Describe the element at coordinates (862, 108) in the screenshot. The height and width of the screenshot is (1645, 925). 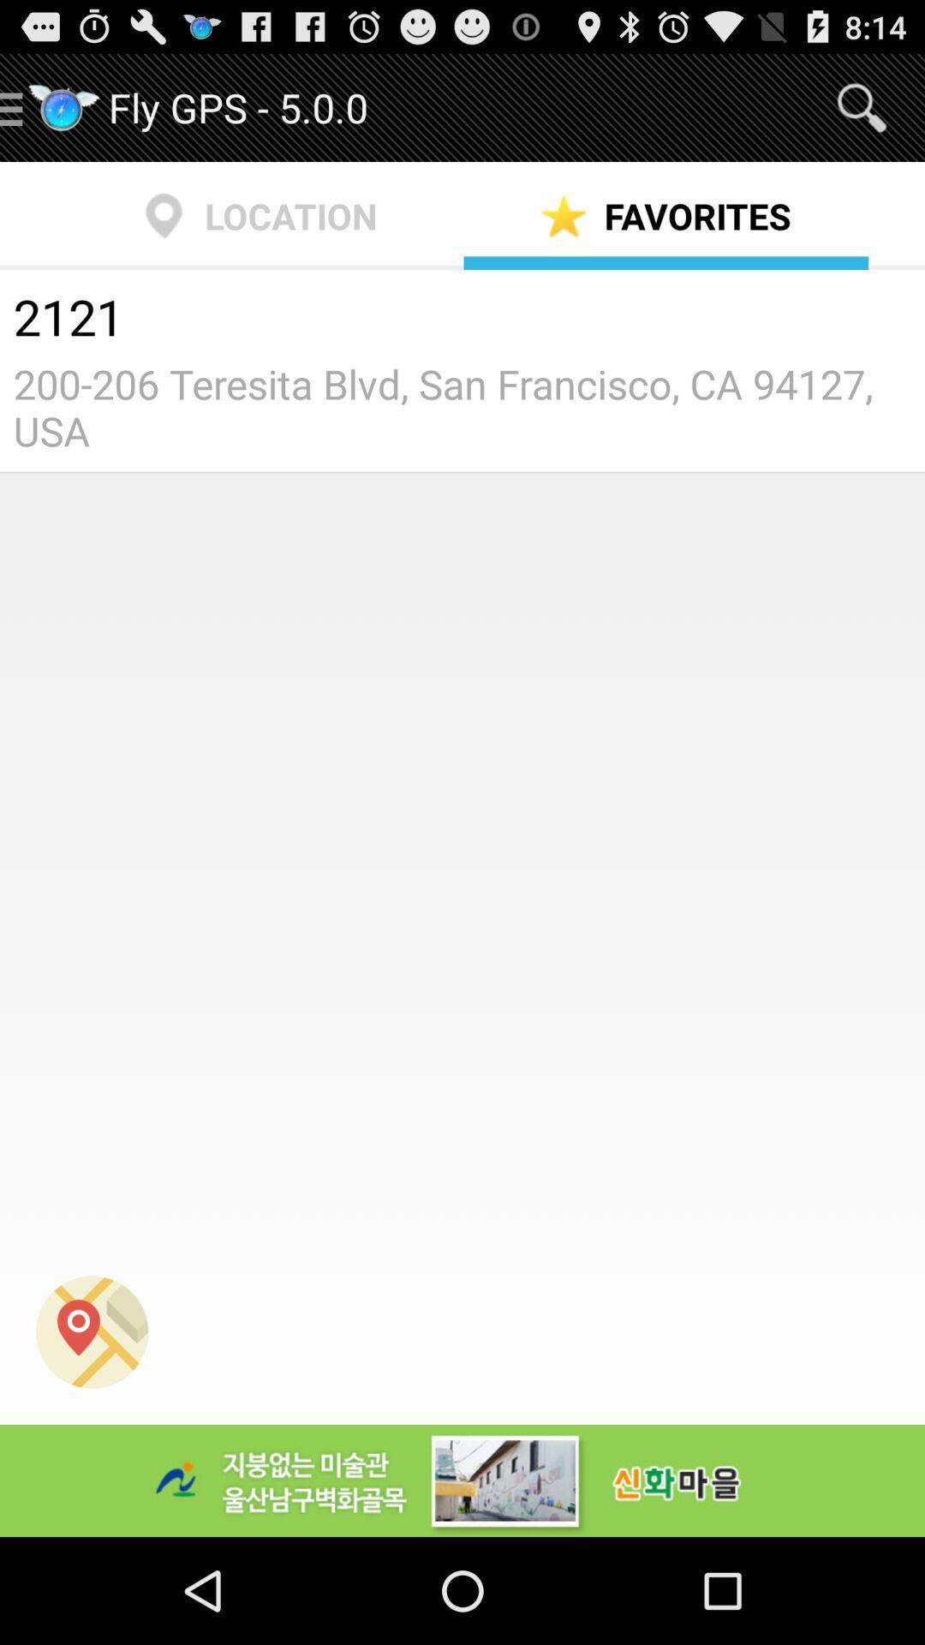
I see `select the icon next to the fly gps 5 icon` at that location.